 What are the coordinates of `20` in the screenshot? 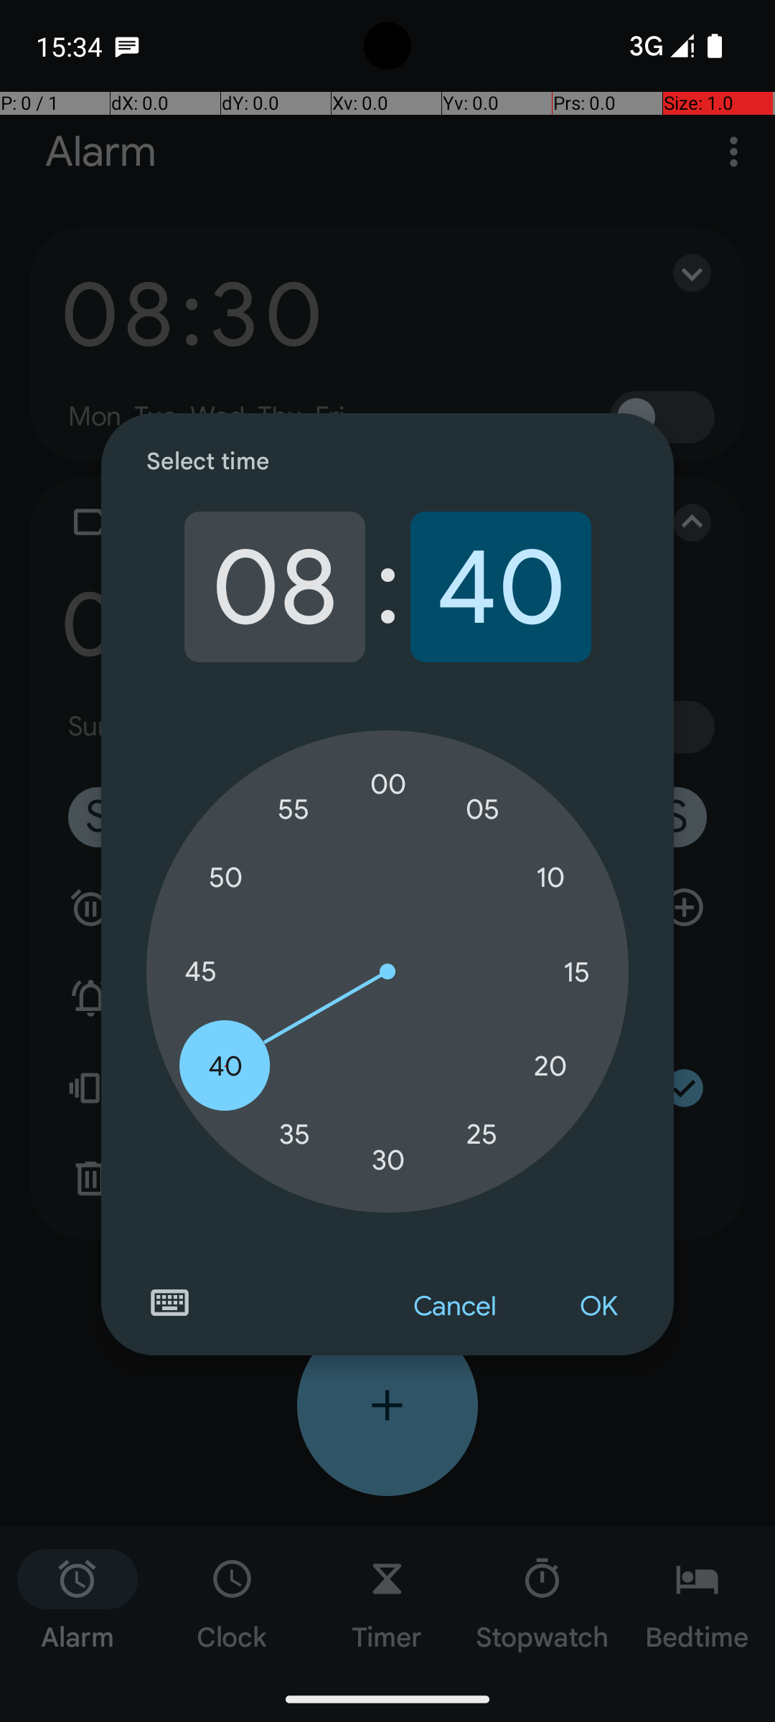 It's located at (550, 1066).